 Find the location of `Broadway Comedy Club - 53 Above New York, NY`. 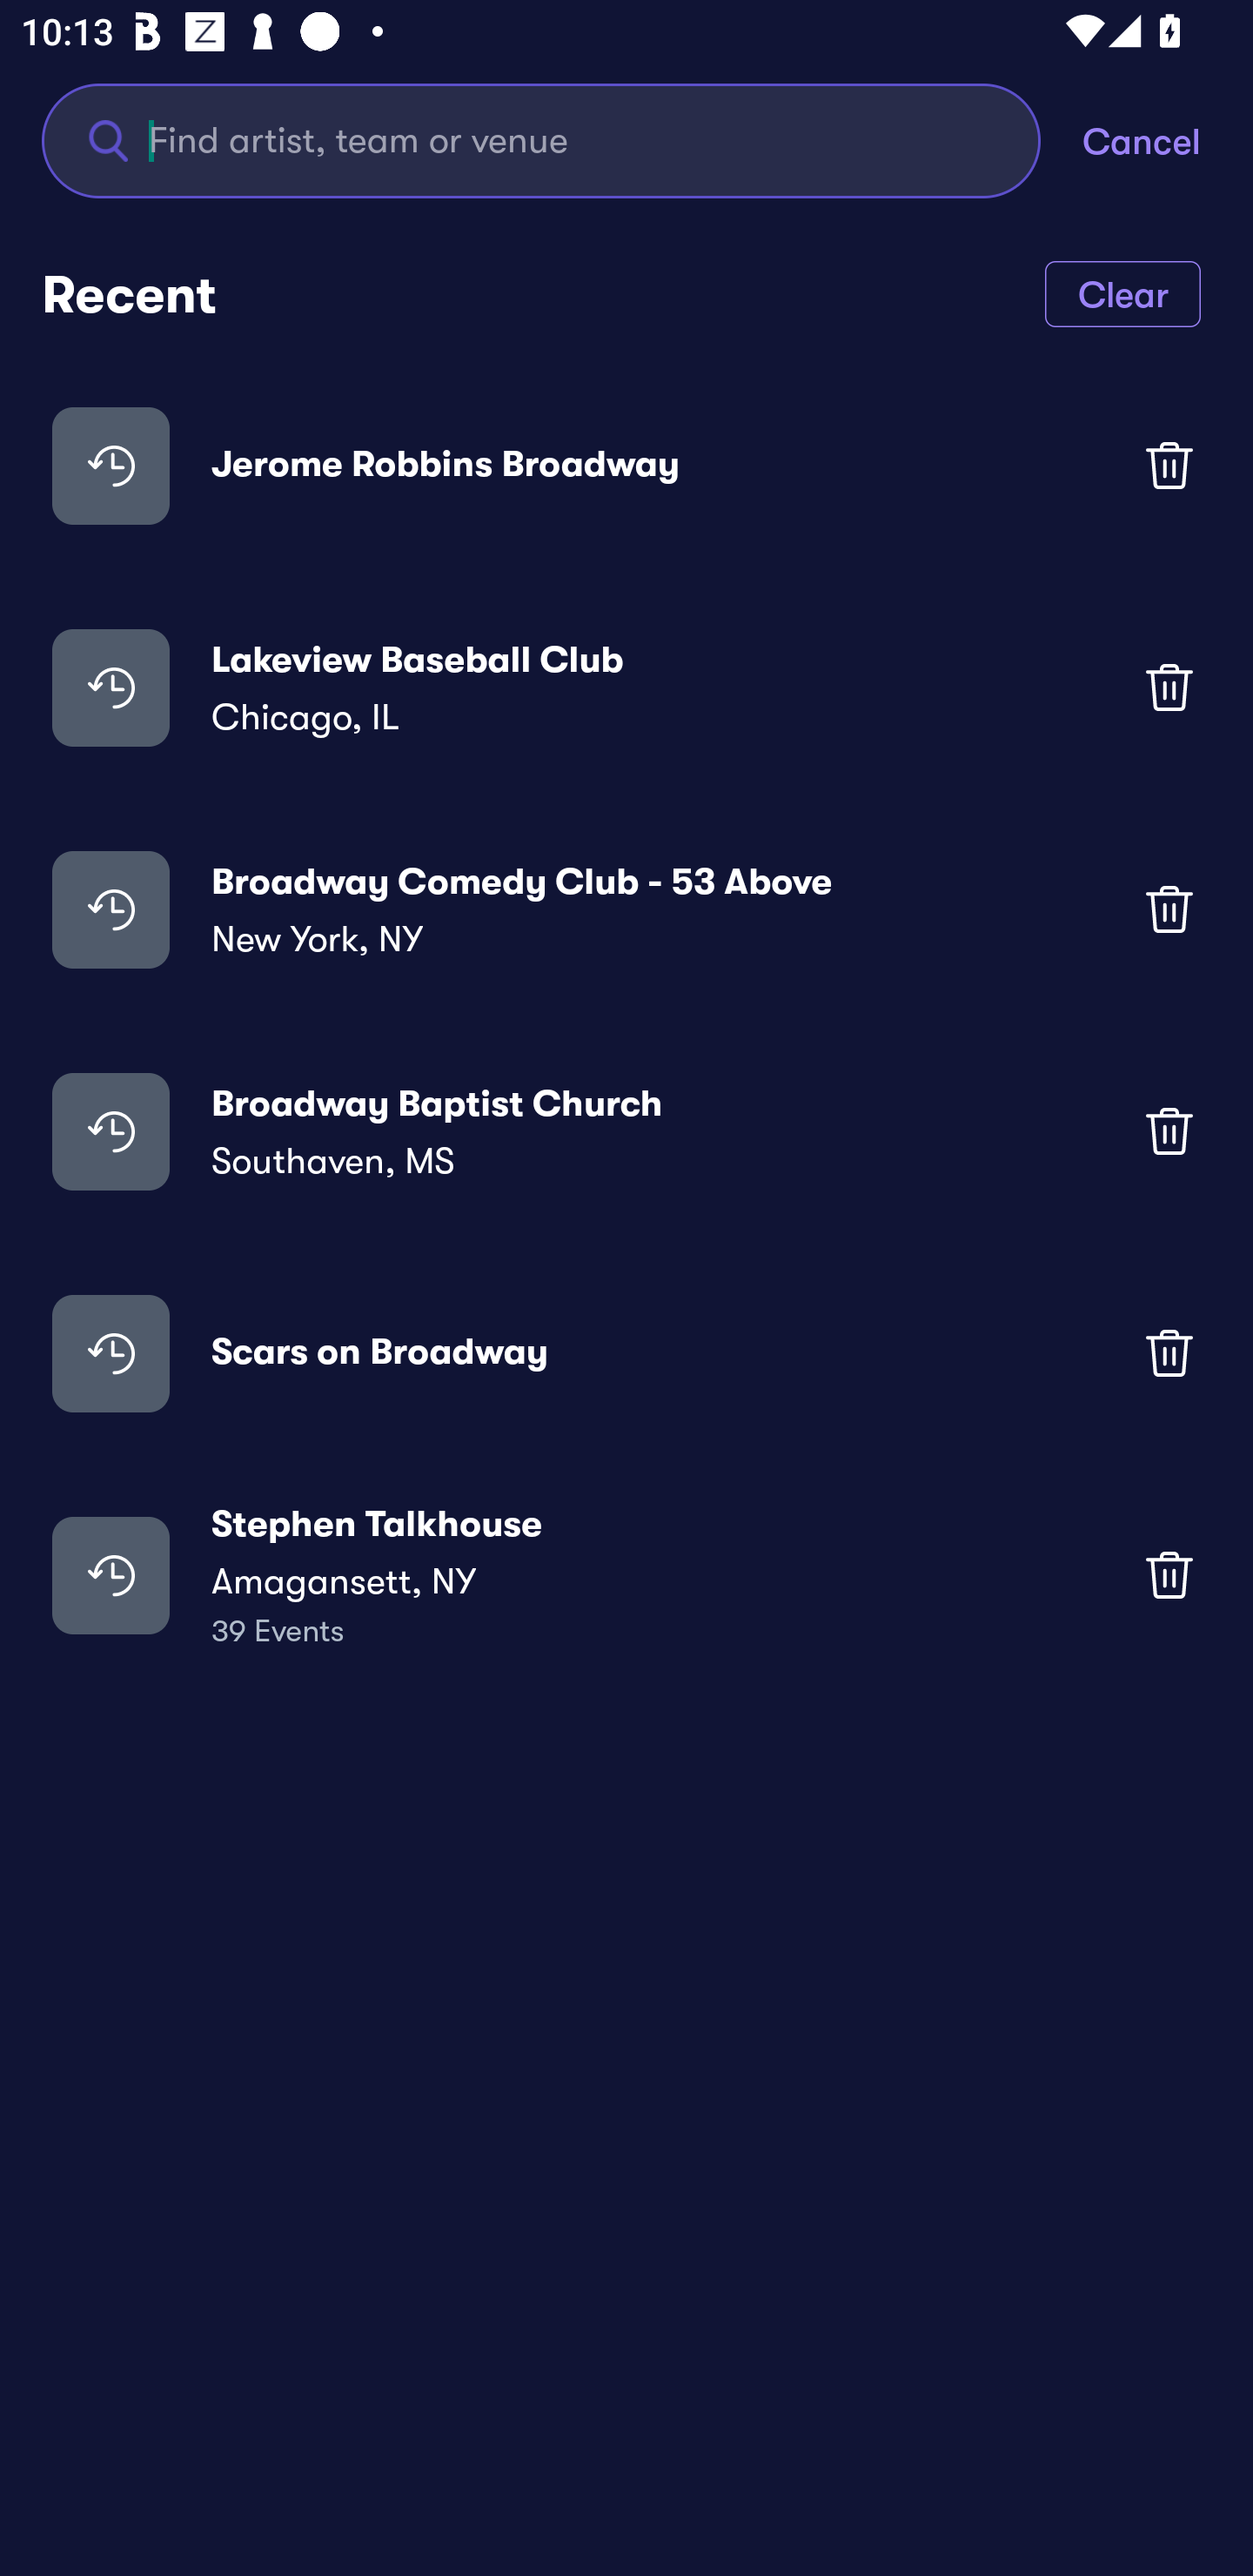

Broadway Comedy Club - 53 Above New York, NY is located at coordinates (626, 909).